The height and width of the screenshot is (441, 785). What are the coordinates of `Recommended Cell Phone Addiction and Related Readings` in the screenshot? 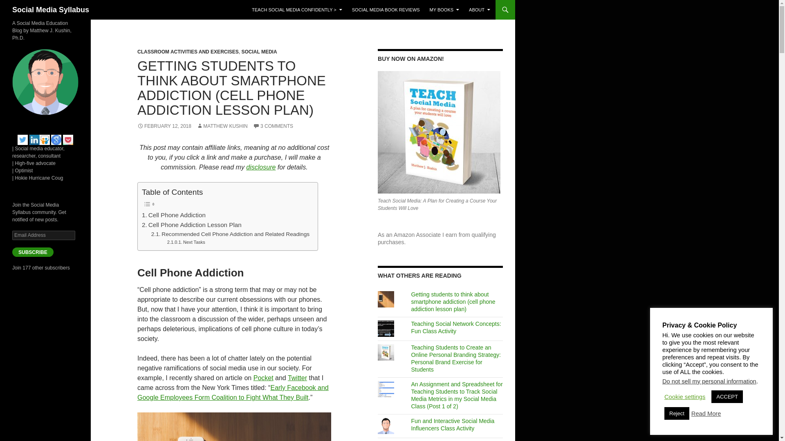 It's located at (230, 234).